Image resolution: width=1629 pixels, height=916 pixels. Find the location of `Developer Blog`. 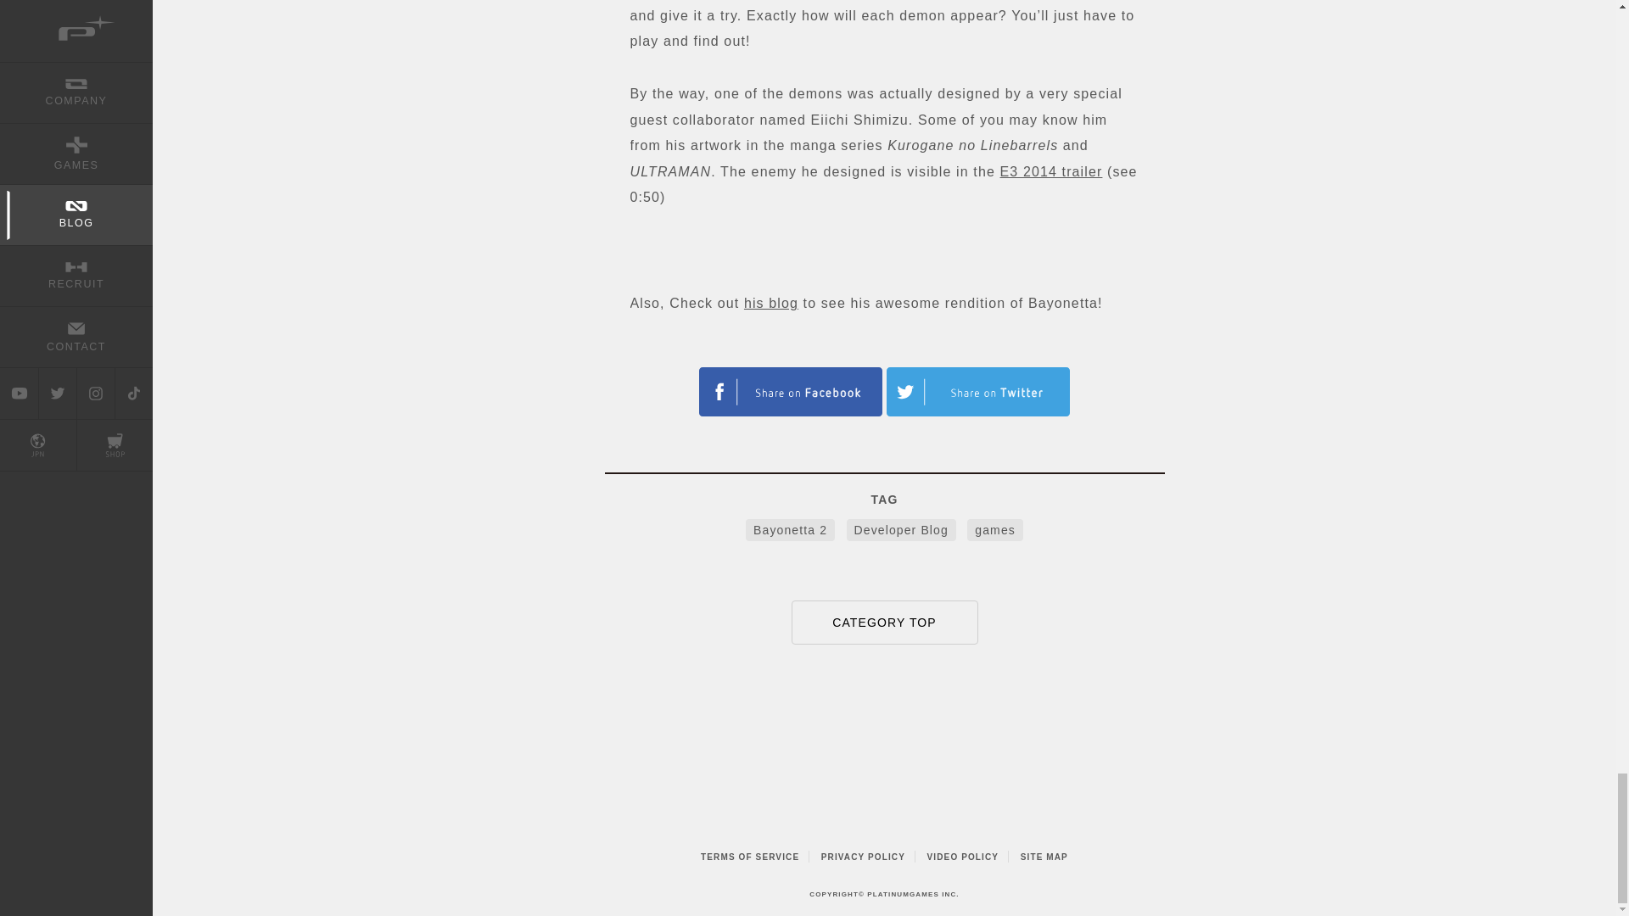

Developer Blog is located at coordinates (901, 530).